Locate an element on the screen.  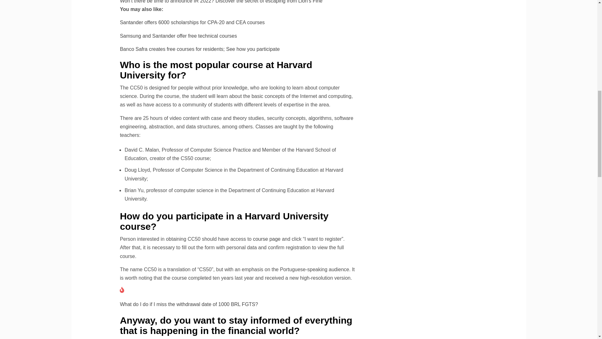
Samsung and Santander offer free technical courses is located at coordinates (178, 36).